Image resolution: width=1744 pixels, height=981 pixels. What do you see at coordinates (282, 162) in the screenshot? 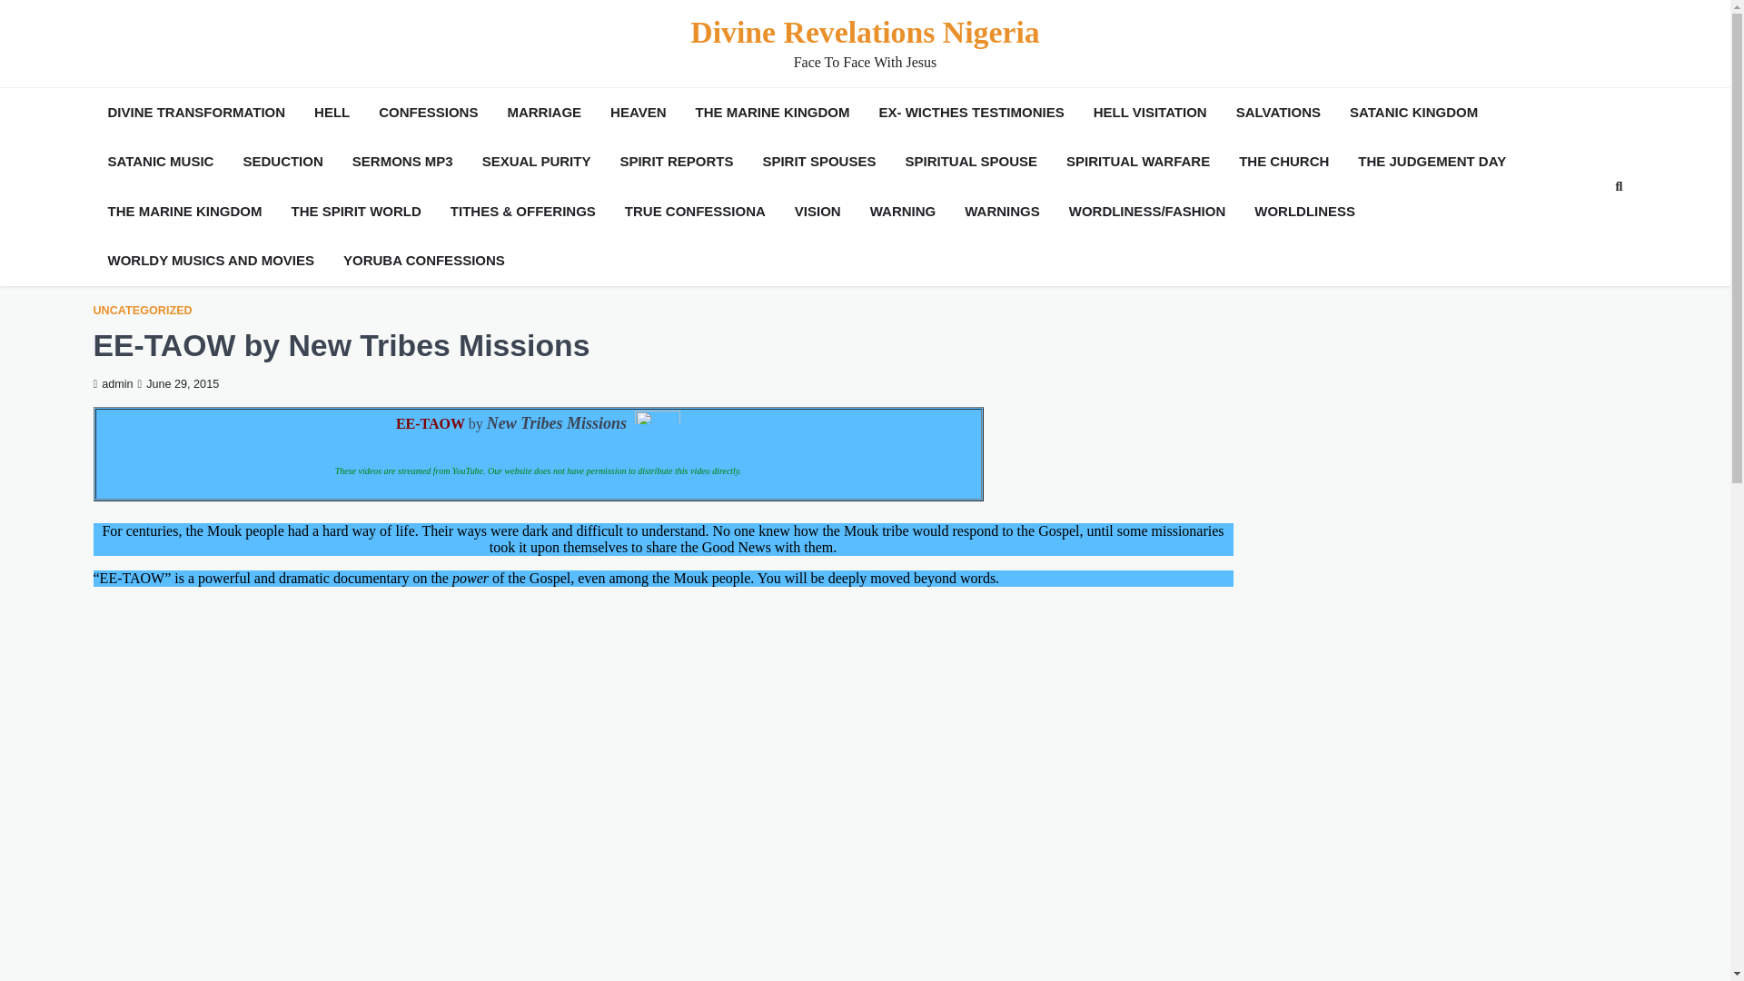
I see `SEDUCTION` at bounding box center [282, 162].